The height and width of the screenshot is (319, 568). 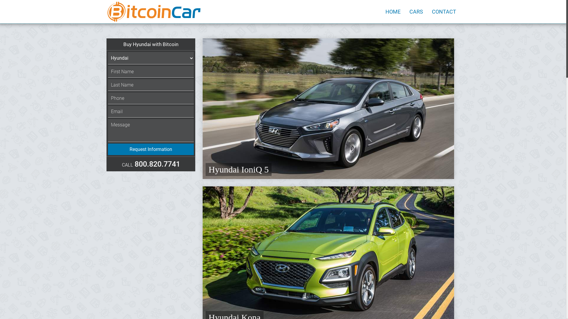 I want to click on HOME, so click(x=393, y=12).